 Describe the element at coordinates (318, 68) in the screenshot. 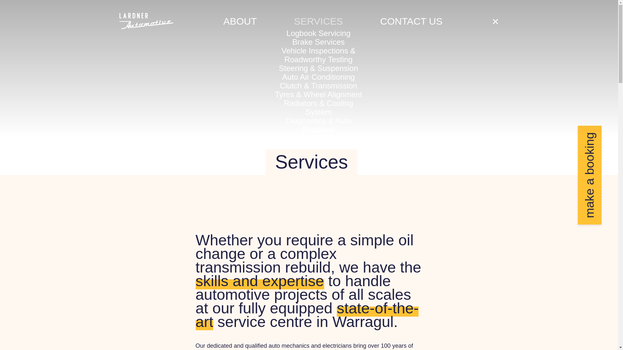

I see `Steering & Suspension` at that location.